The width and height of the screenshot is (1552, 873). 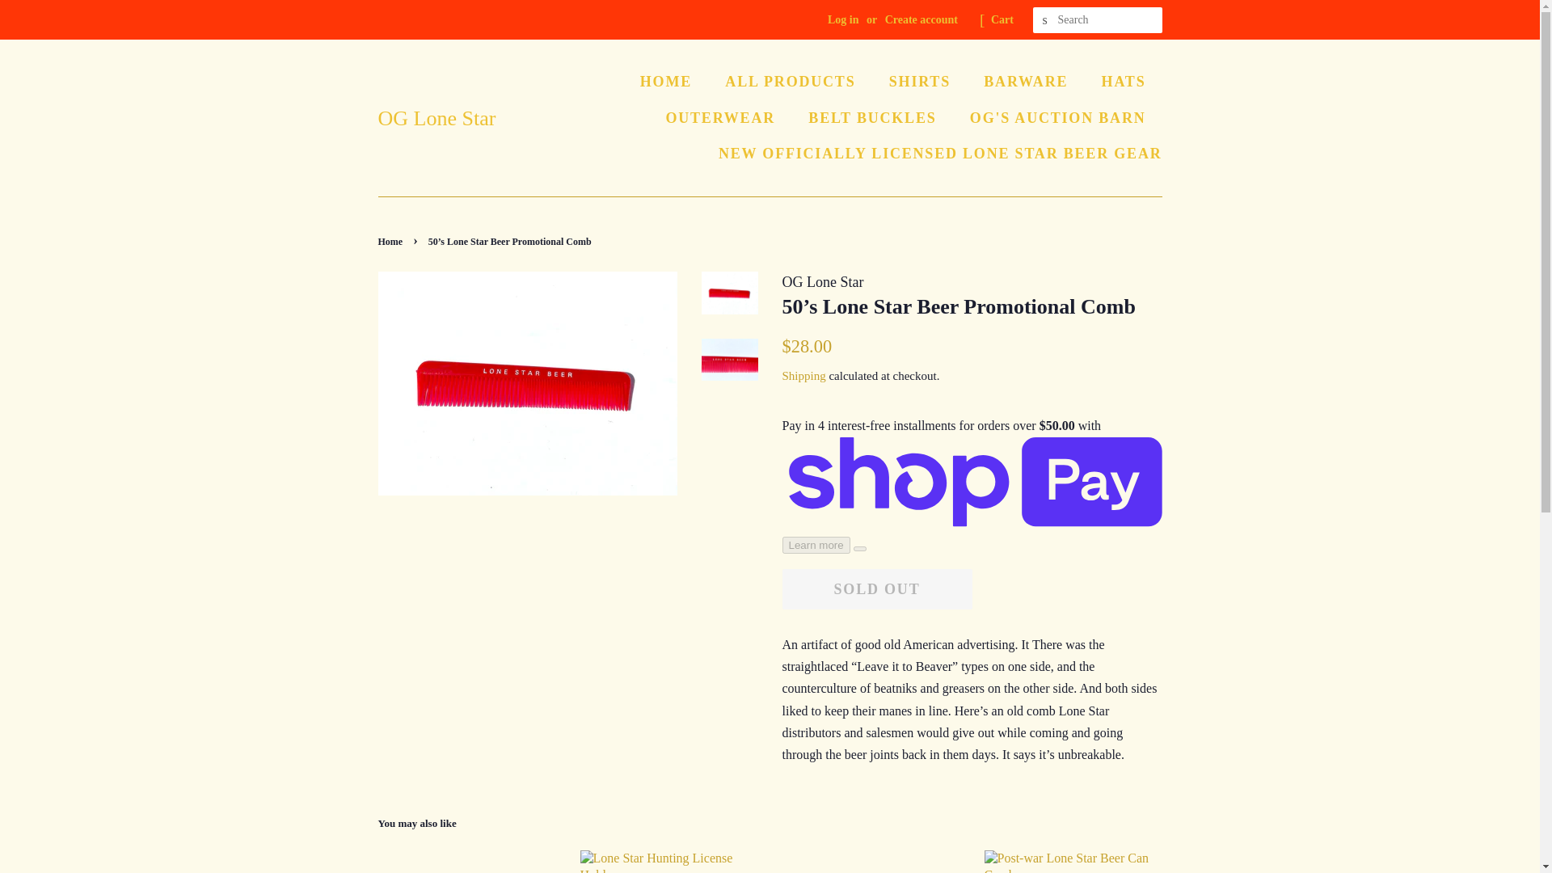 I want to click on Back to the frontpage, so click(x=393, y=241).